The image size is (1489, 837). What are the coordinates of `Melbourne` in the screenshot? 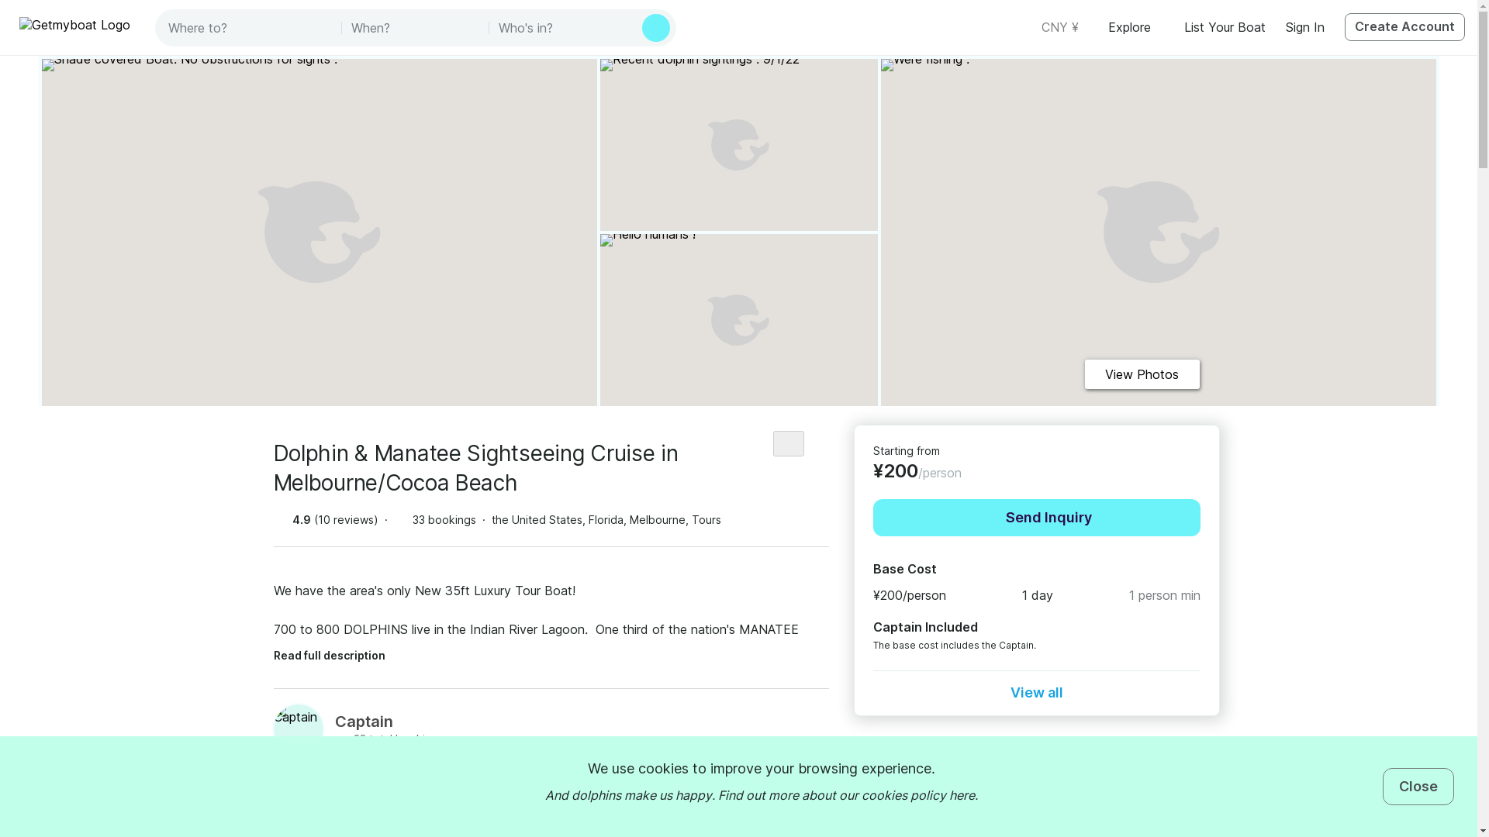 It's located at (658, 519).